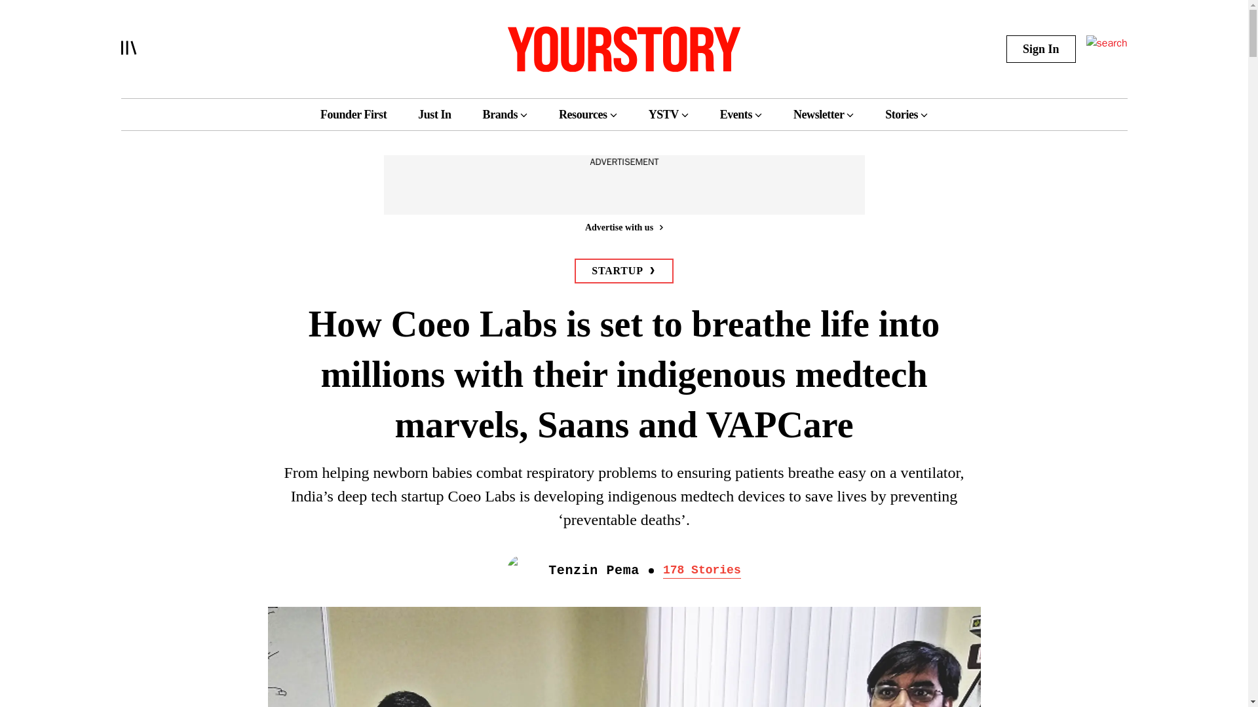 The image size is (1258, 707). Describe the element at coordinates (353, 114) in the screenshot. I see `Founder First` at that location.